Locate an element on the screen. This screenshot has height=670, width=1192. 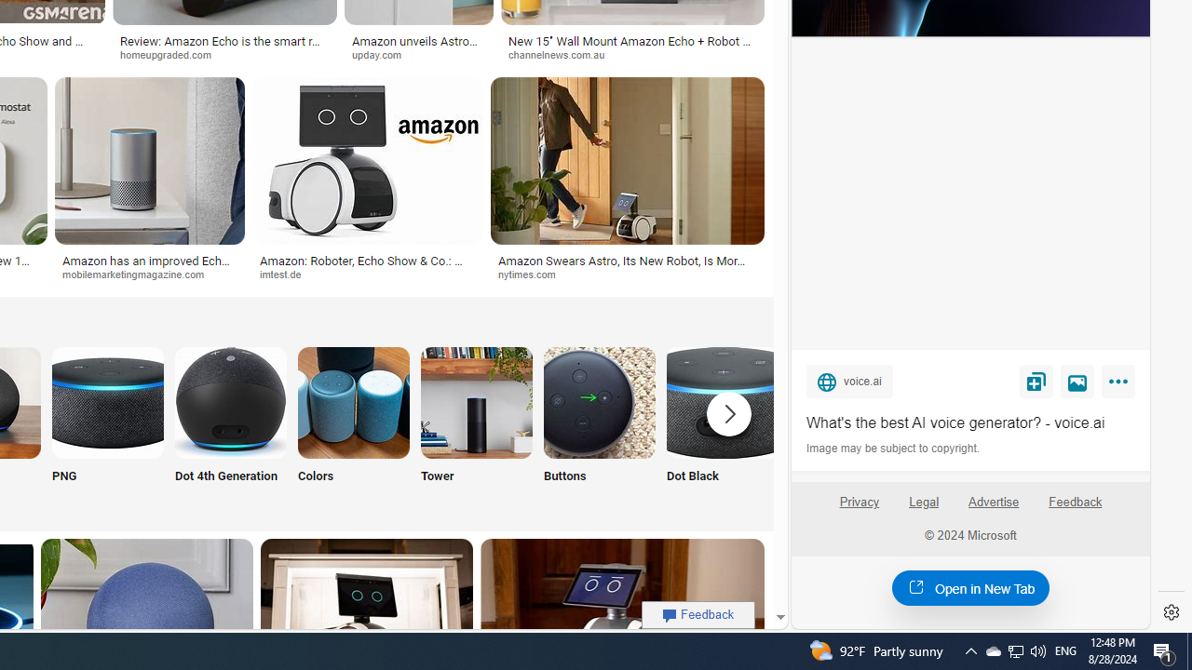
Settings is located at coordinates (1172, 612).